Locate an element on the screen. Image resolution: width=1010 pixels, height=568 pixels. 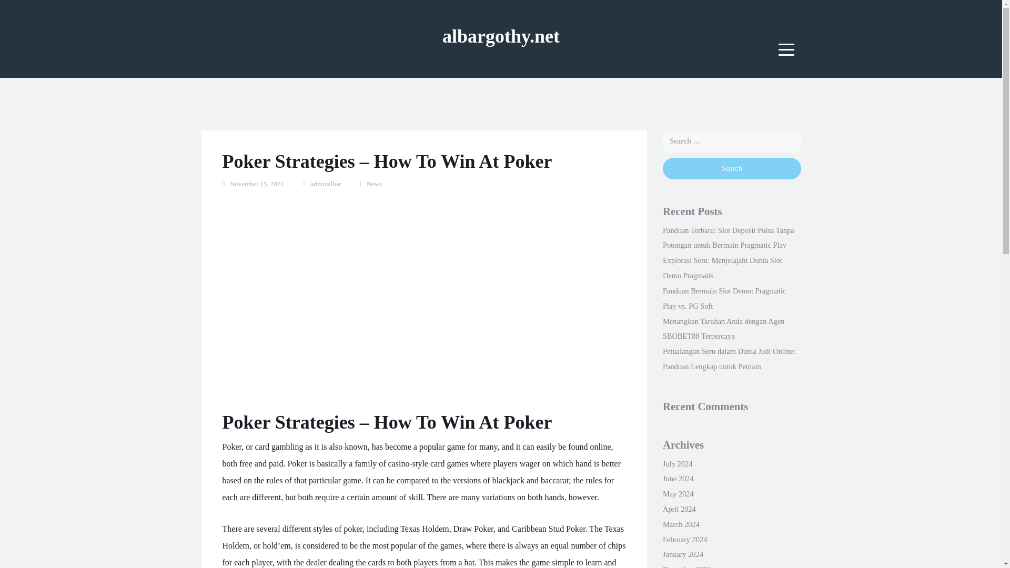
Menangkan Taruhan Anda dengan Agen SBOBET88 Terpercaya is located at coordinates (723, 329).